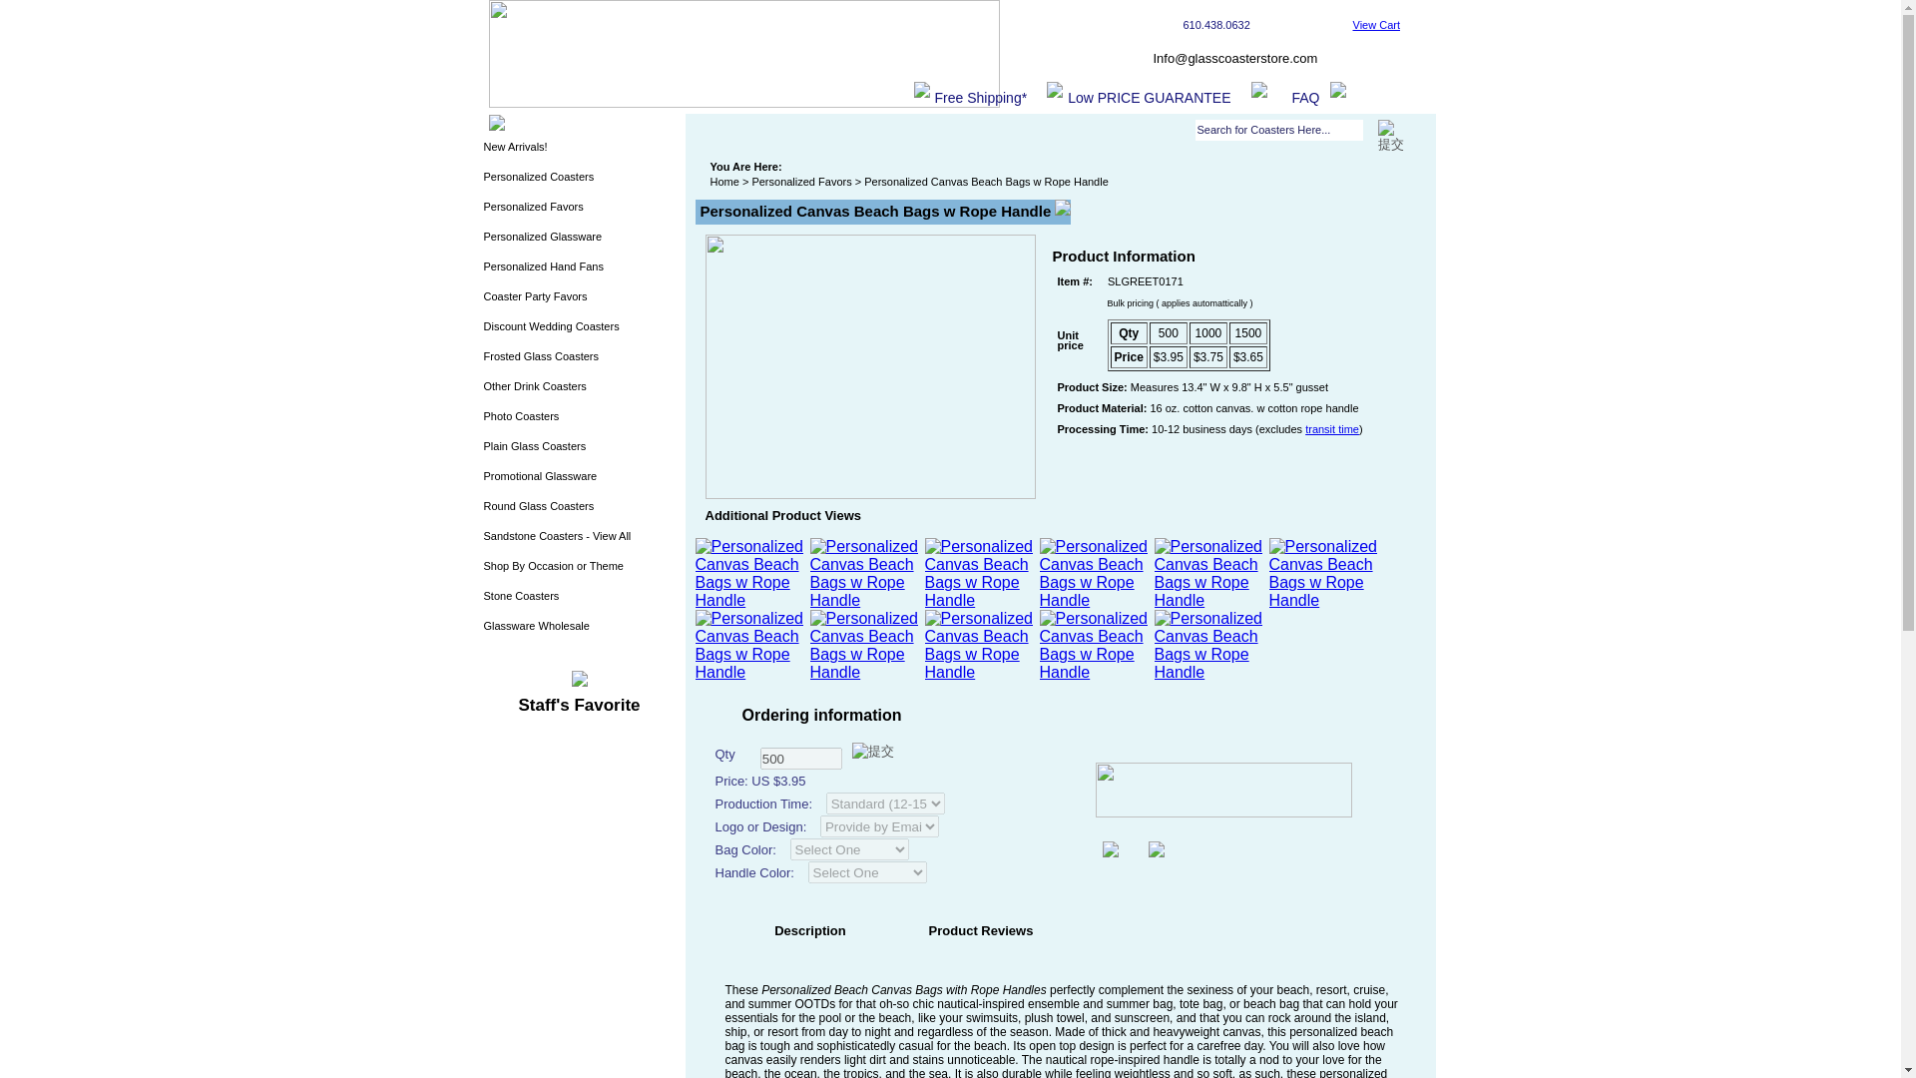 The height and width of the screenshot is (1078, 1916). Describe the element at coordinates (577, 210) in the screenshot. I see `Personalized Favors` at that location.